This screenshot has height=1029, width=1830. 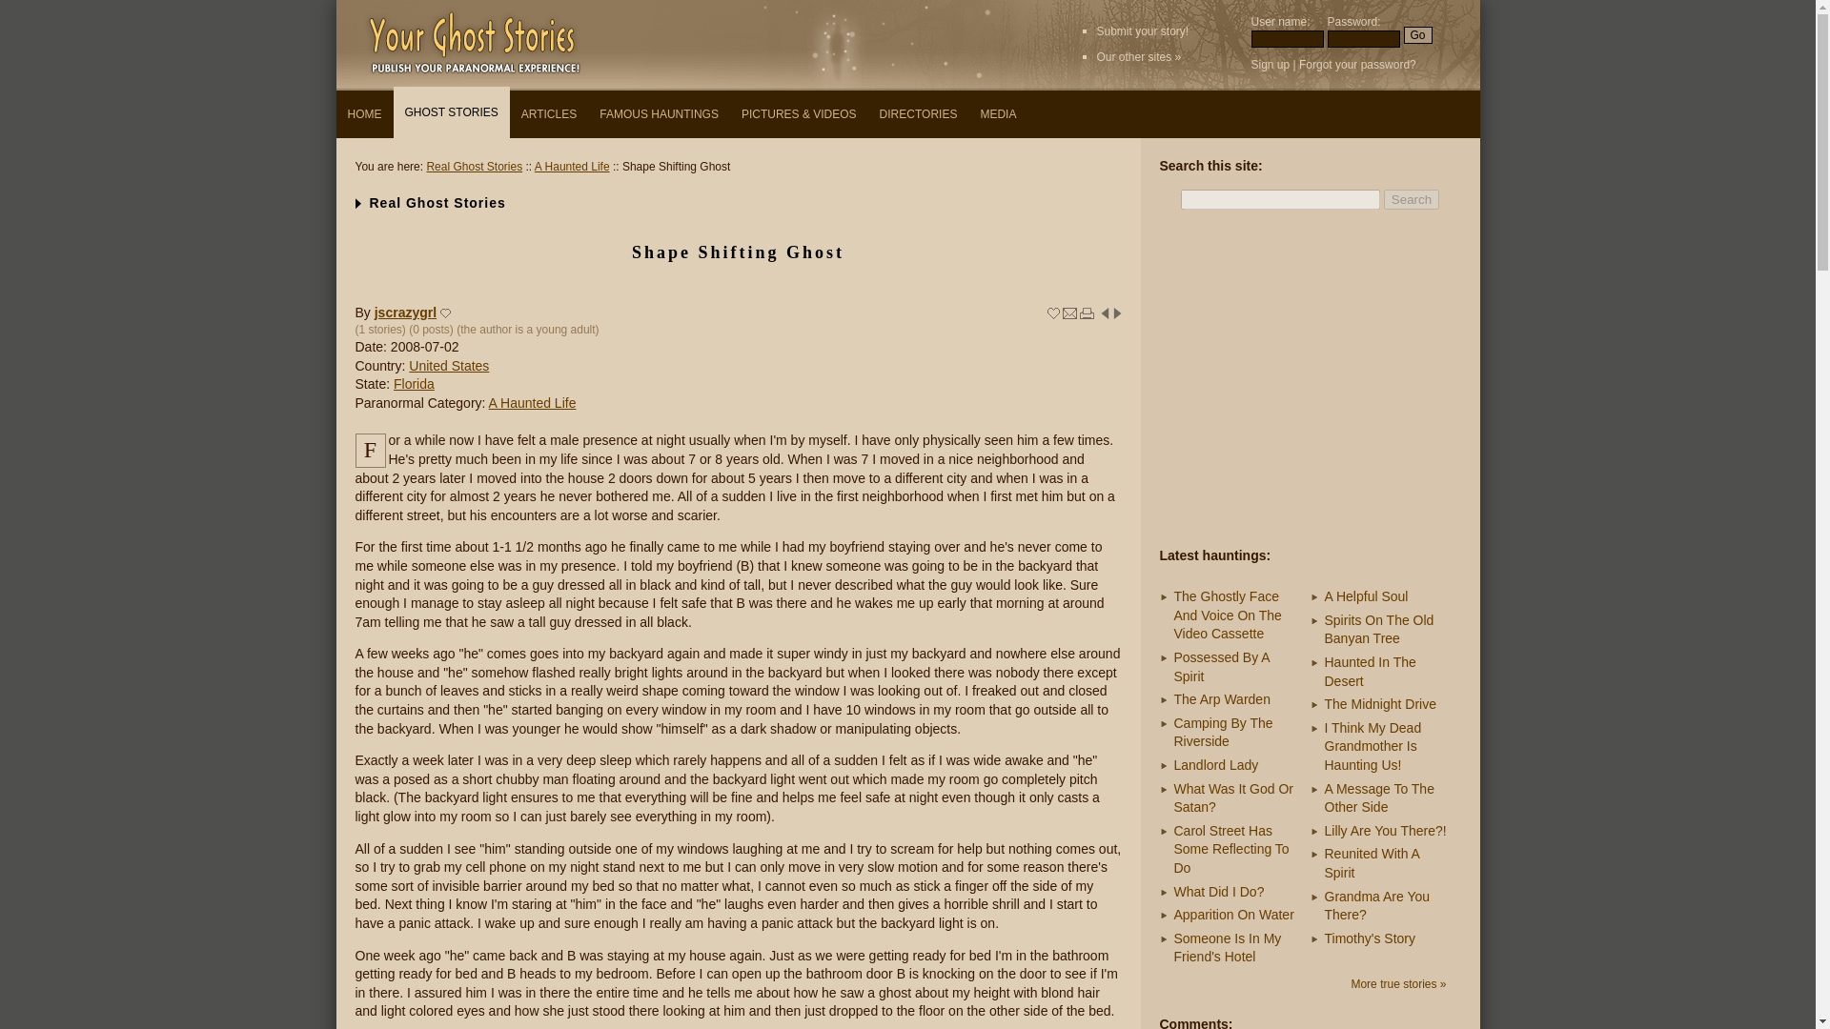 What do you see at coordinates (1069, 313) in the screenshot?
I see `Send this story to a friend` at bounding box center [1069, 313].